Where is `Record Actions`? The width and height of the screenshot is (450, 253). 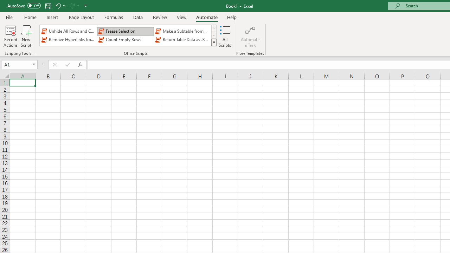 Record Actions is located at coordinates (11, 36).